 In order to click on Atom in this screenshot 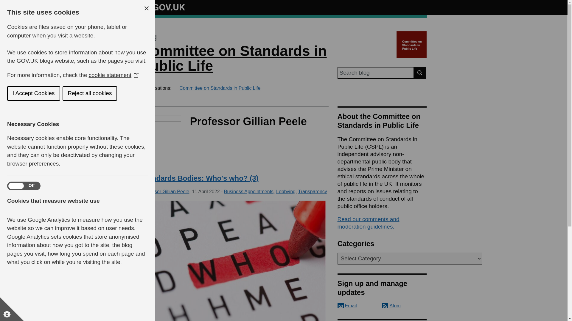, I will do `click(391, 306)`.